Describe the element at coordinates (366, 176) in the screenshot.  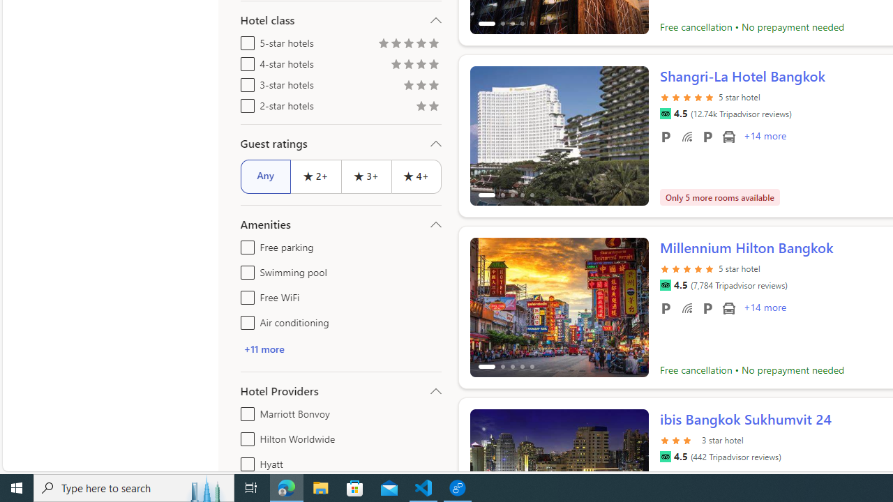
I see `3+` at that location.